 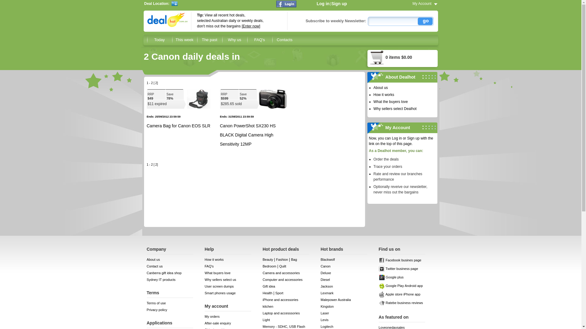 I want to click on Sport, so click(x=279, y=293).